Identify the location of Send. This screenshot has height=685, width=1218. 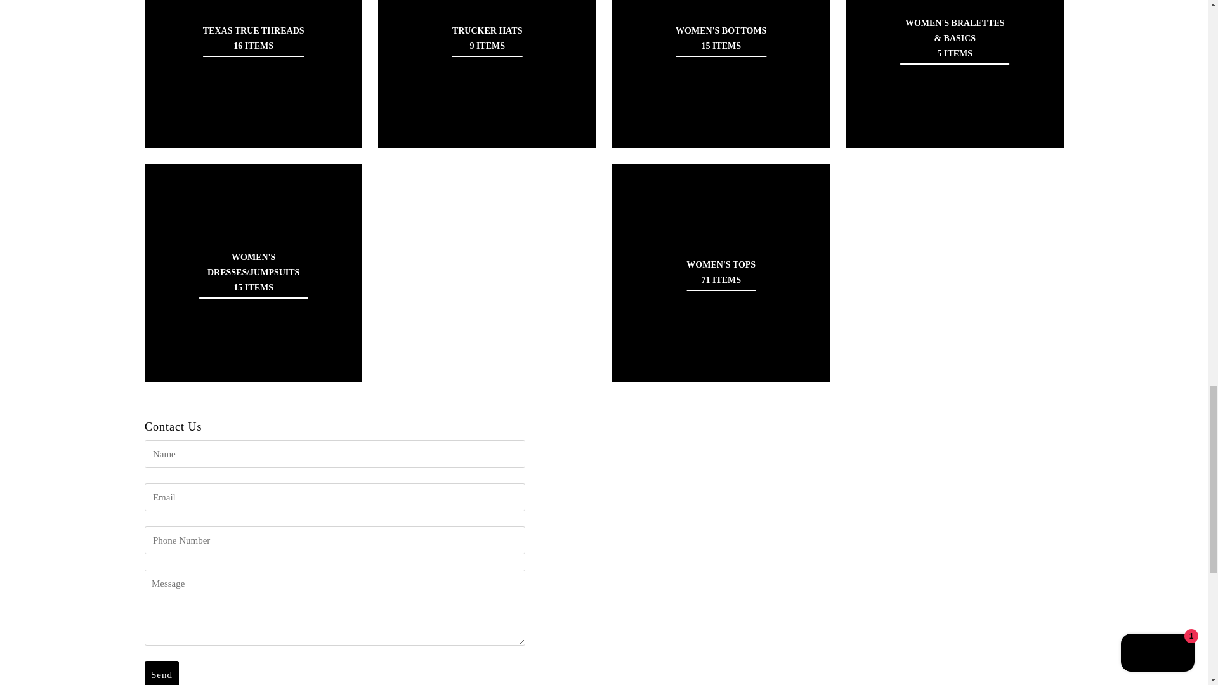
(162, 673).